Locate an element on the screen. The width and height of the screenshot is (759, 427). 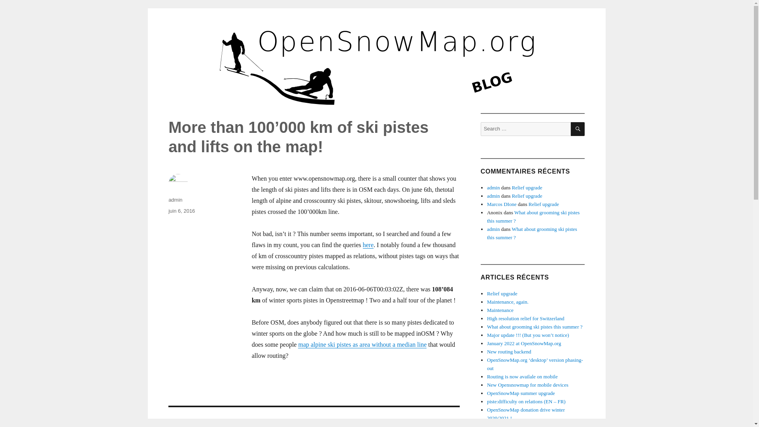
juin 6, 2016 is located at coordinates (182, 211).